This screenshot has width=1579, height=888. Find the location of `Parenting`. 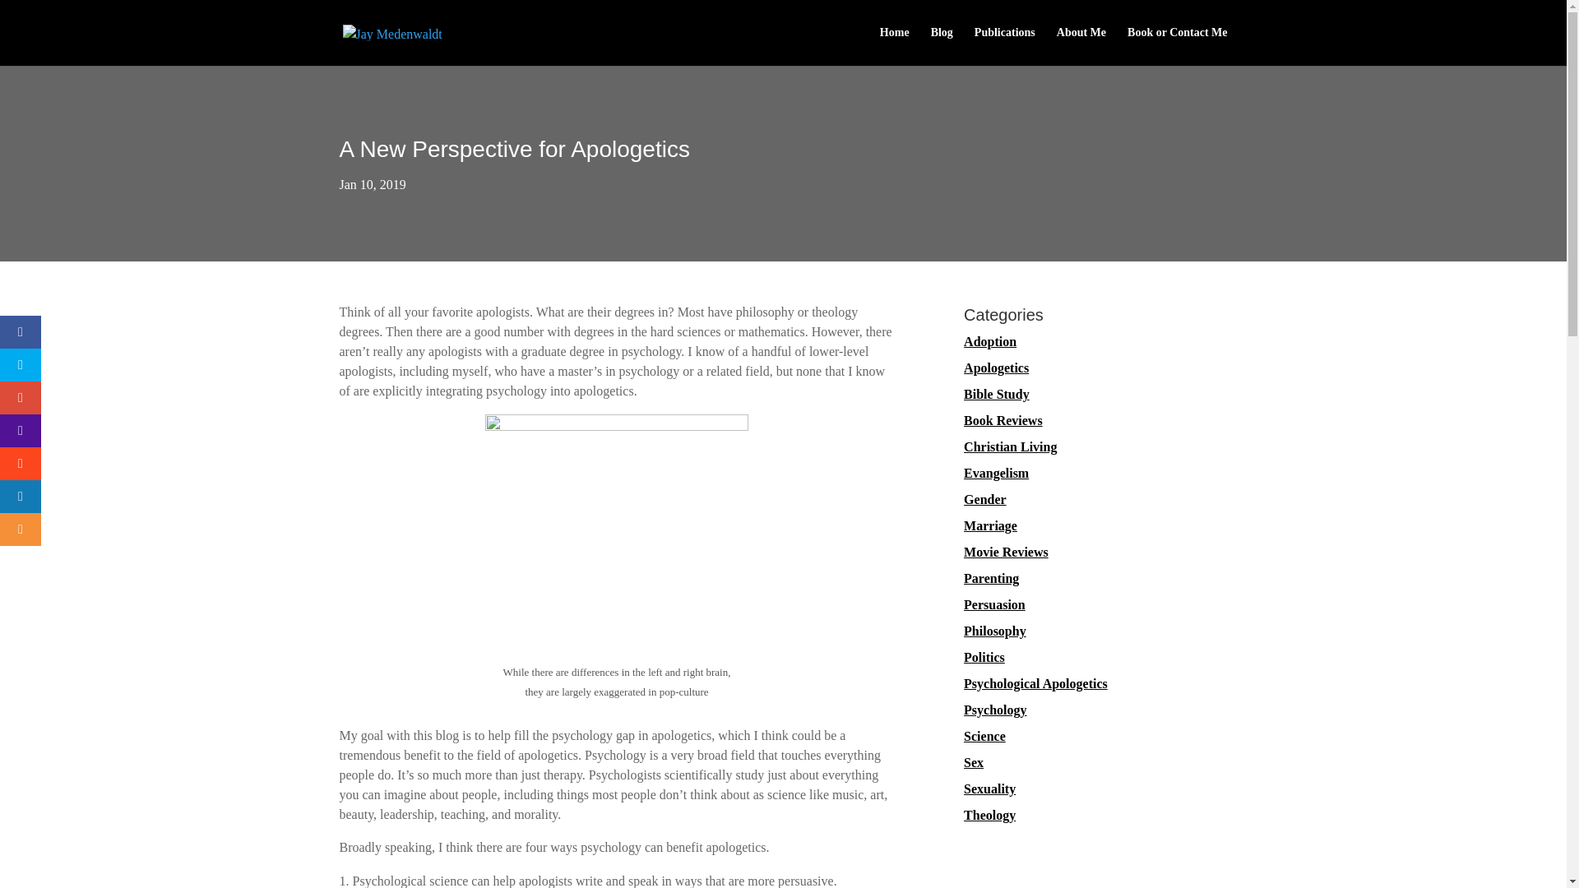

Parenting is located at coordinates (990, 578).